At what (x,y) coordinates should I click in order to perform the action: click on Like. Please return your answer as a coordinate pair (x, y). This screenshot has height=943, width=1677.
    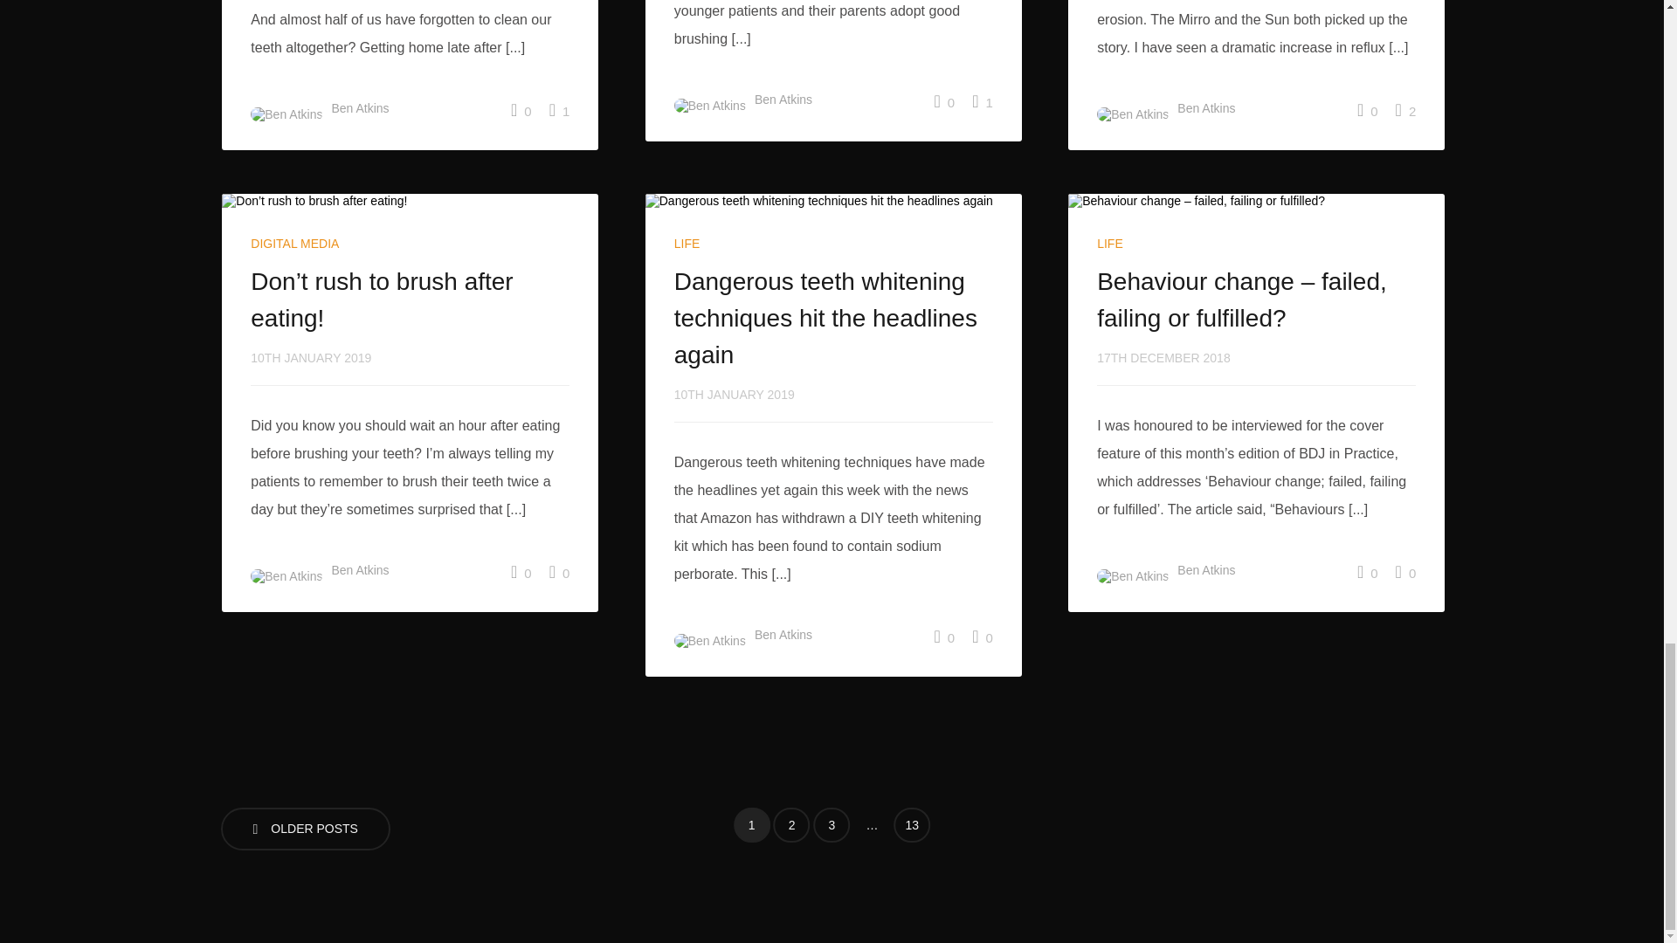
    Looking at the image, I should click on (982, 101).